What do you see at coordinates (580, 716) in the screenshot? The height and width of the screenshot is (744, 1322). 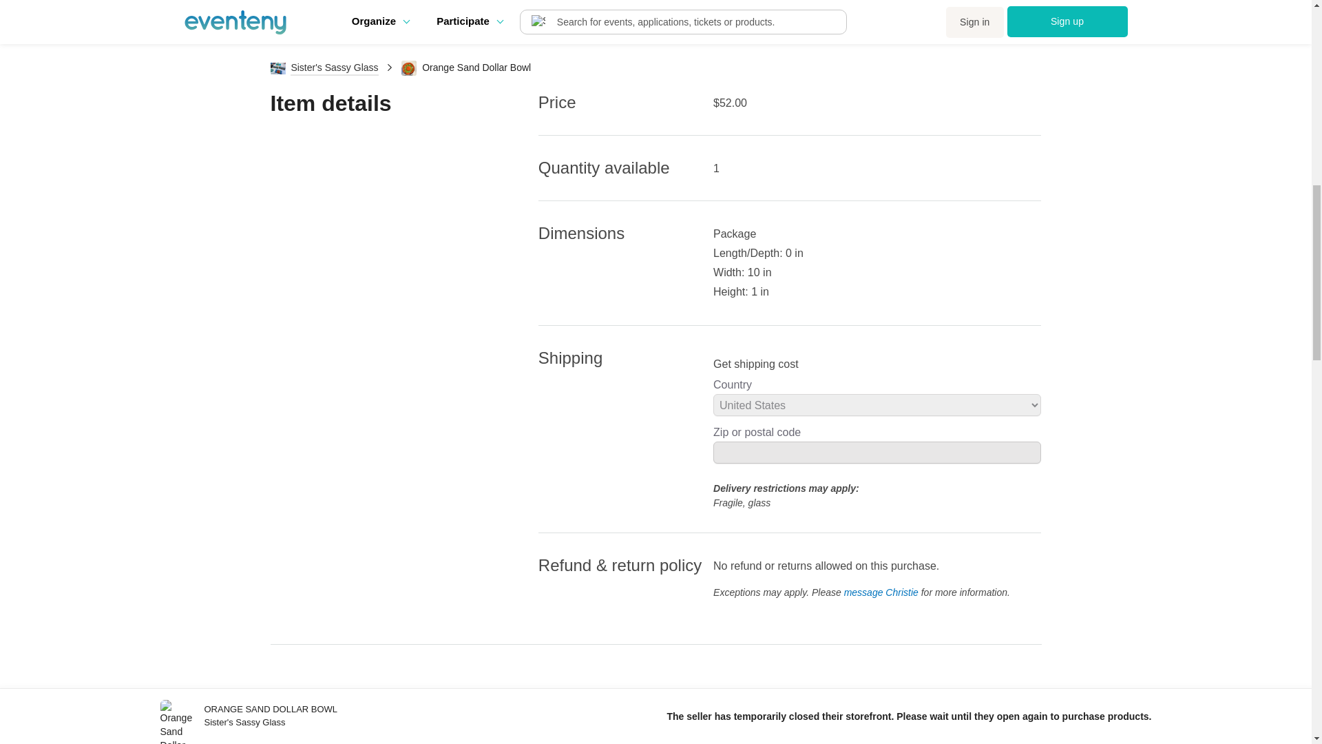 I see `Learn more about Christie` at bounding box center [580, 716].